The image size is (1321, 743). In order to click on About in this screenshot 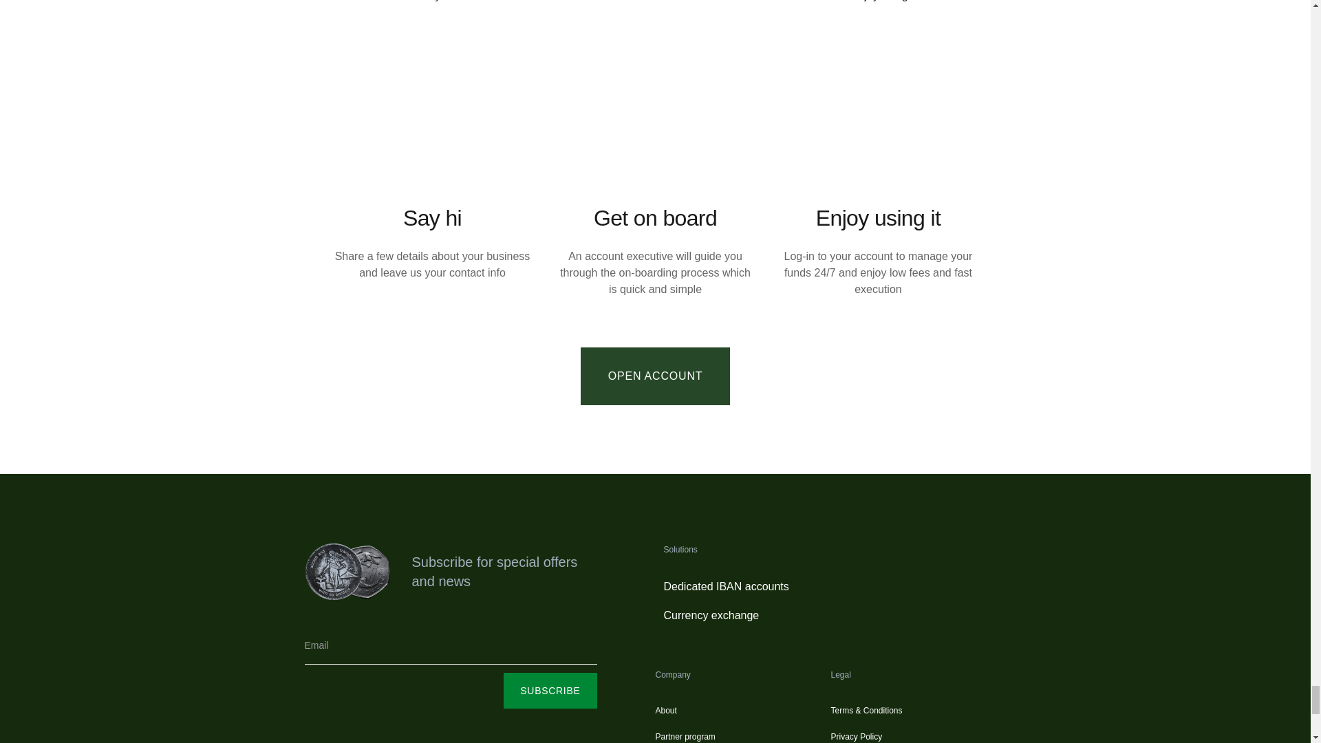, I will do `click(666, 711)`.